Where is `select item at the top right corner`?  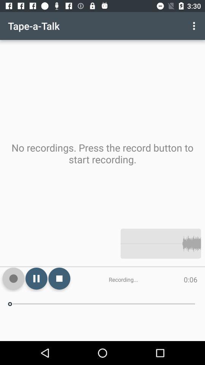 select item at the top right corner is located at coordinates (195, 26).